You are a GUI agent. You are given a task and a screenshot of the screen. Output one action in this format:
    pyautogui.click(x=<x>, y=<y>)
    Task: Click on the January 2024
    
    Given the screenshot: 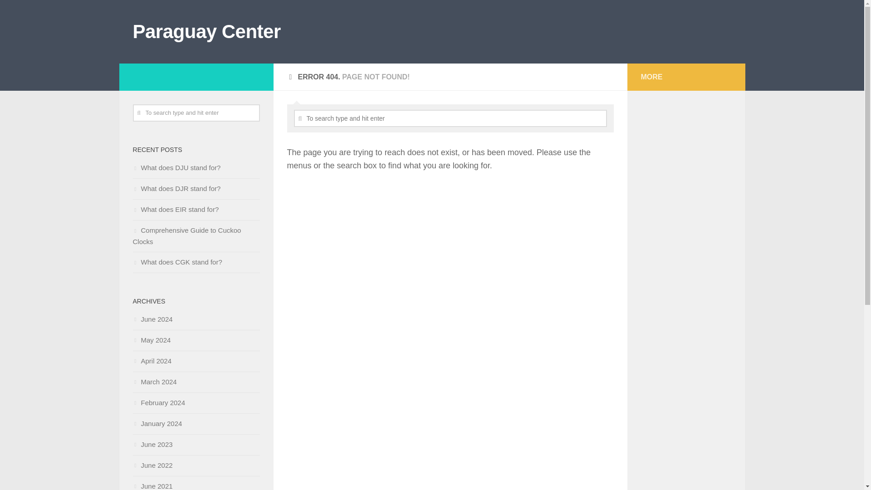 What is the action you would take?
    pyautogui.click(x=157, y=423)
    